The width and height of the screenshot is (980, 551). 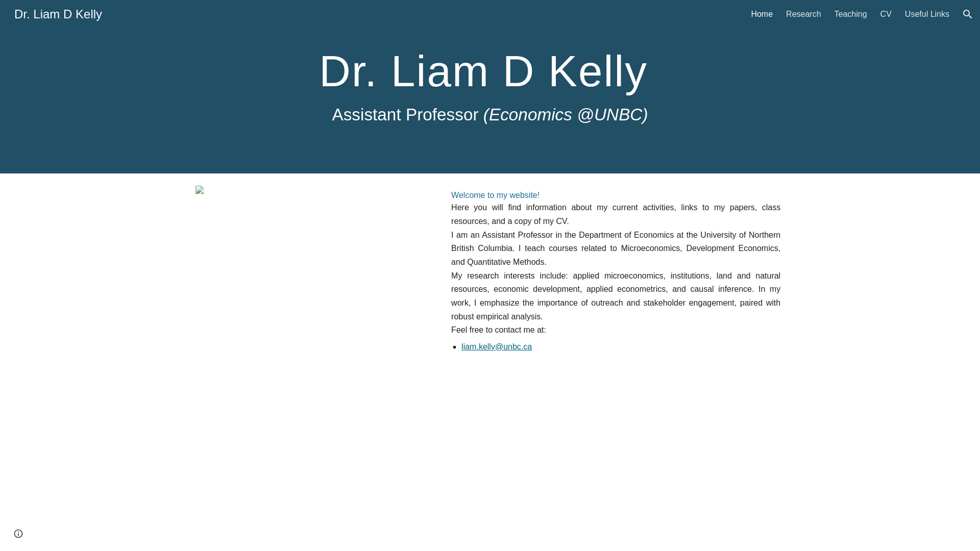 I want to click on CV, so click(x=886, y=14).